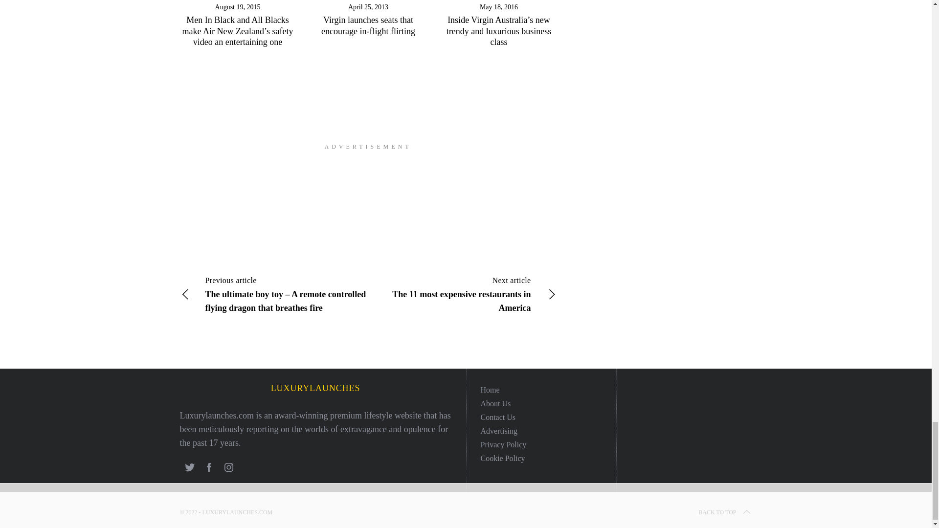  What do you see at coordinates (498, 417) in the screenshot?
I see `Contact us` at bounding box center [498, 417].